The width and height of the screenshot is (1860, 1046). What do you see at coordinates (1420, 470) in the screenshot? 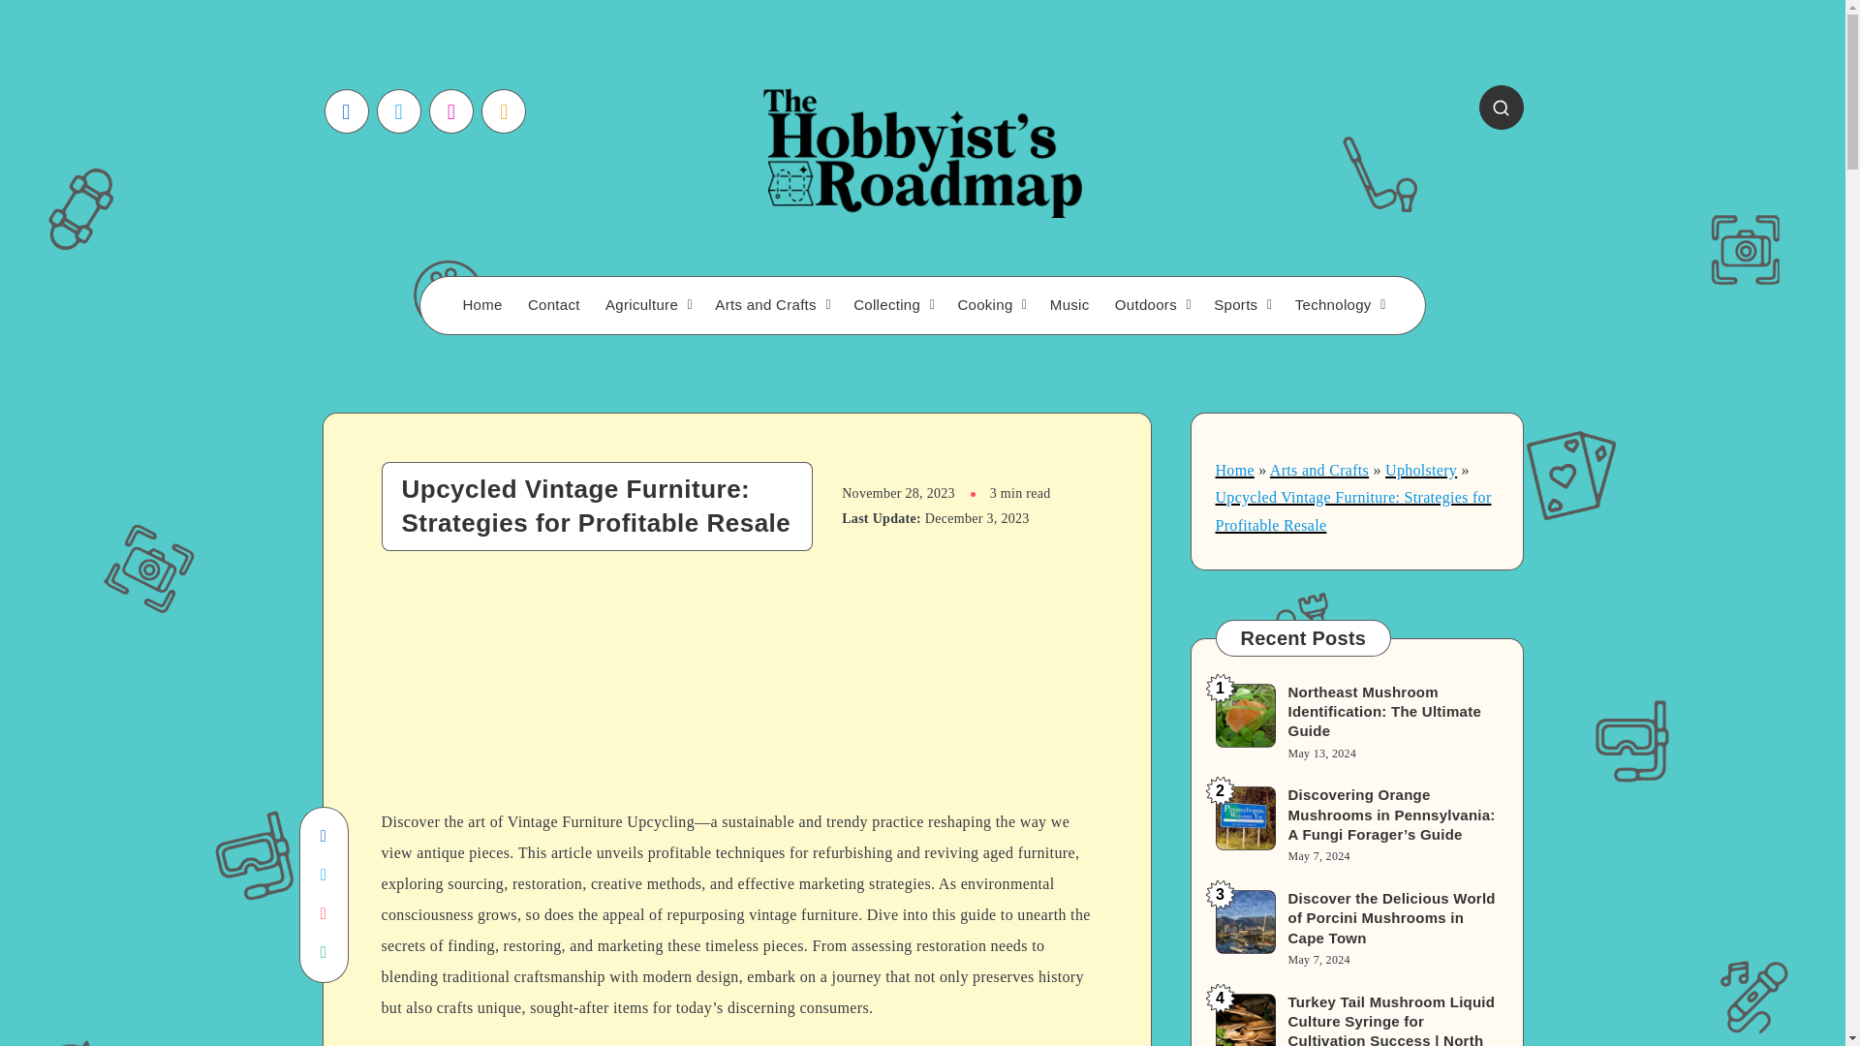
I see `Upholstery` at bounding box center [1420, 470].